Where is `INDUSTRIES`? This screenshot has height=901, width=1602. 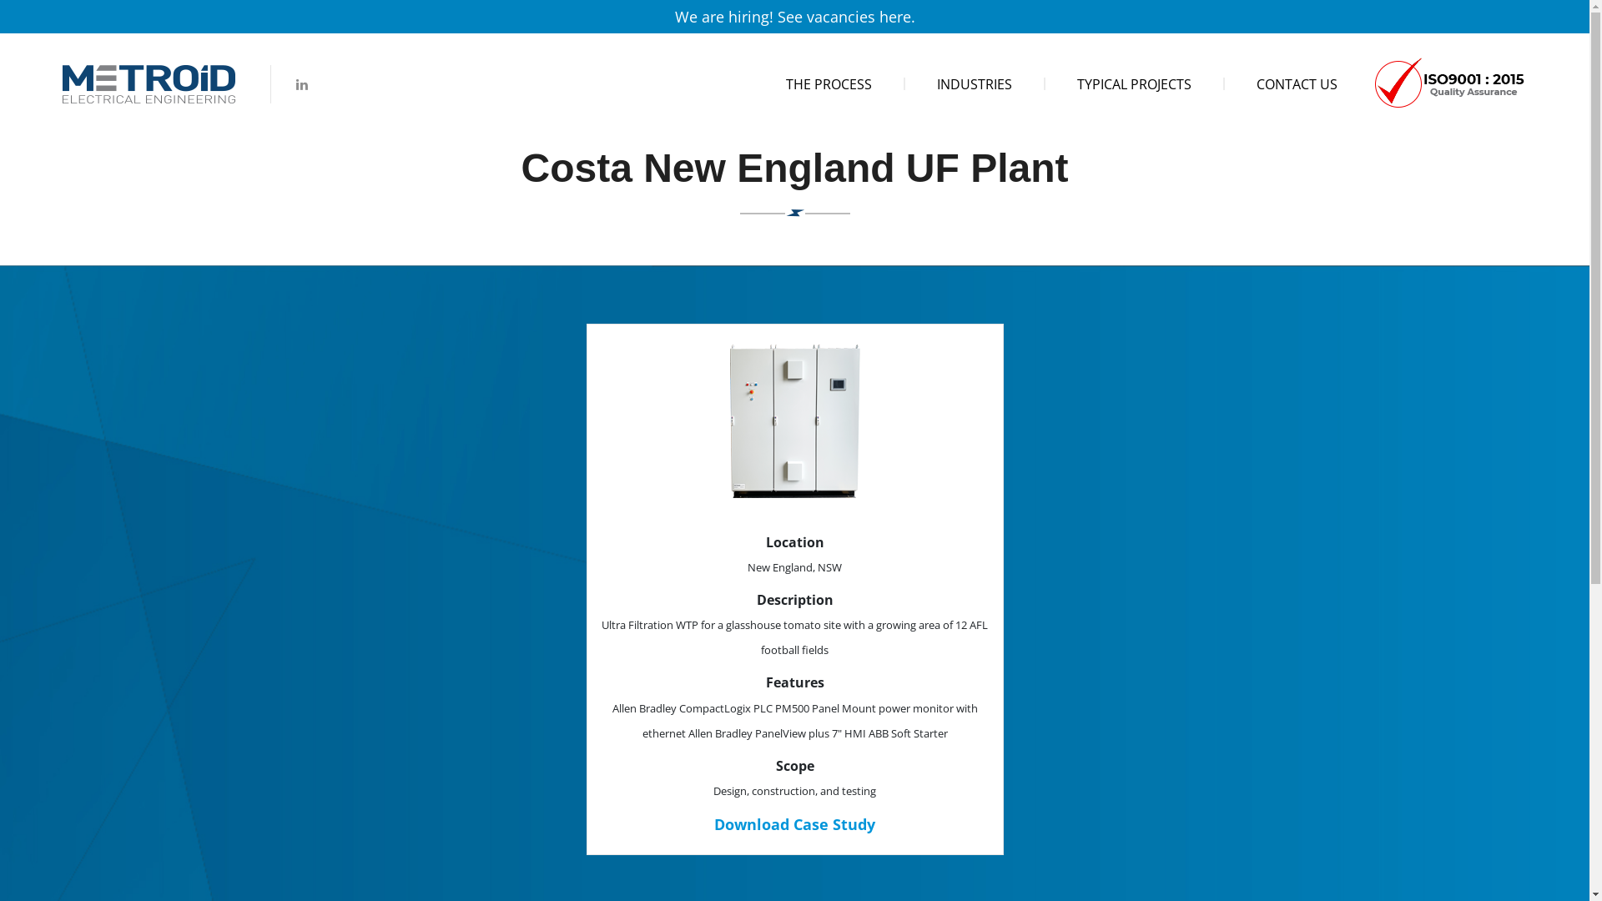 INDUSTRIES is located at coordinates (975, 84).